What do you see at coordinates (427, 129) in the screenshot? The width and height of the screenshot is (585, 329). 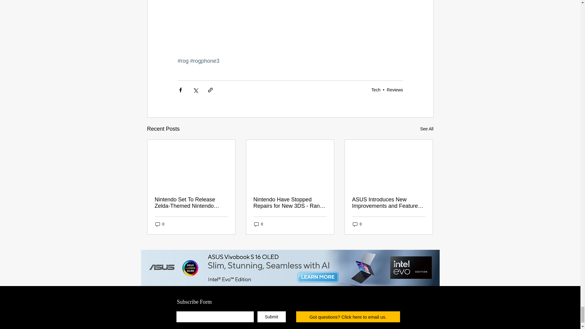 I see `See All` at bounding box center [427, 129].